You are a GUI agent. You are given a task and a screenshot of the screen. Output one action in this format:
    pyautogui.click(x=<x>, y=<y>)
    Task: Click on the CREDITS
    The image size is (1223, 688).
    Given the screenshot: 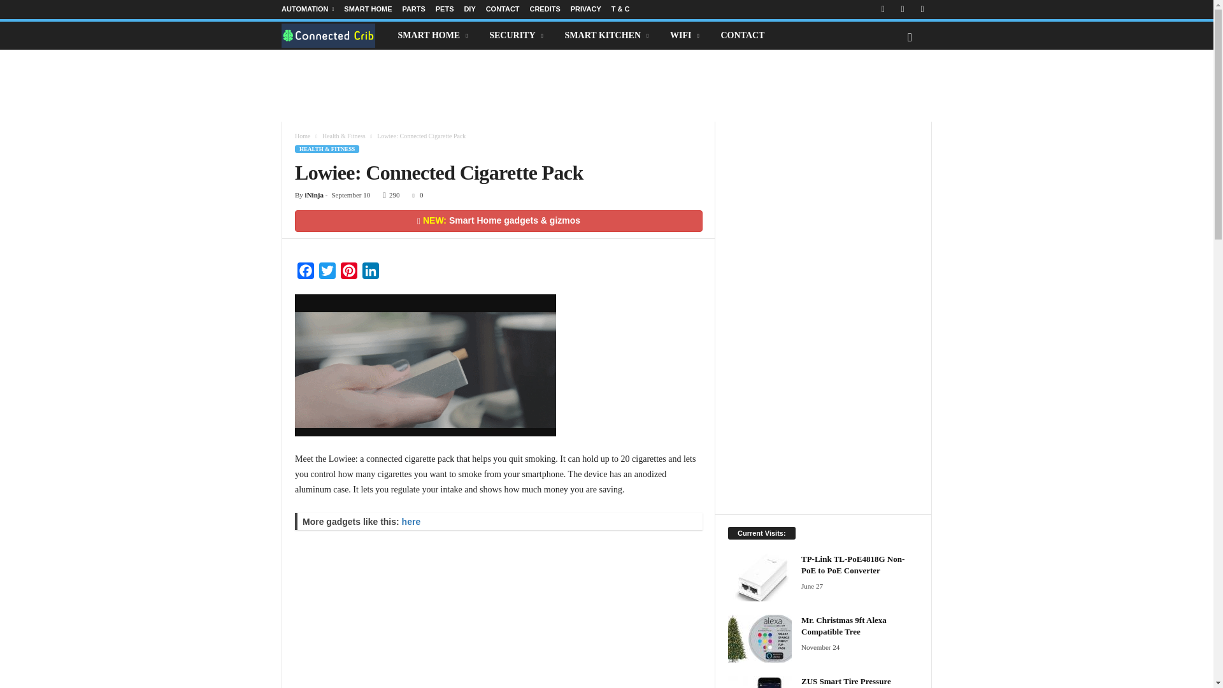 What is the action you would take?
    pyautogui.click(x=545, y=9)
    